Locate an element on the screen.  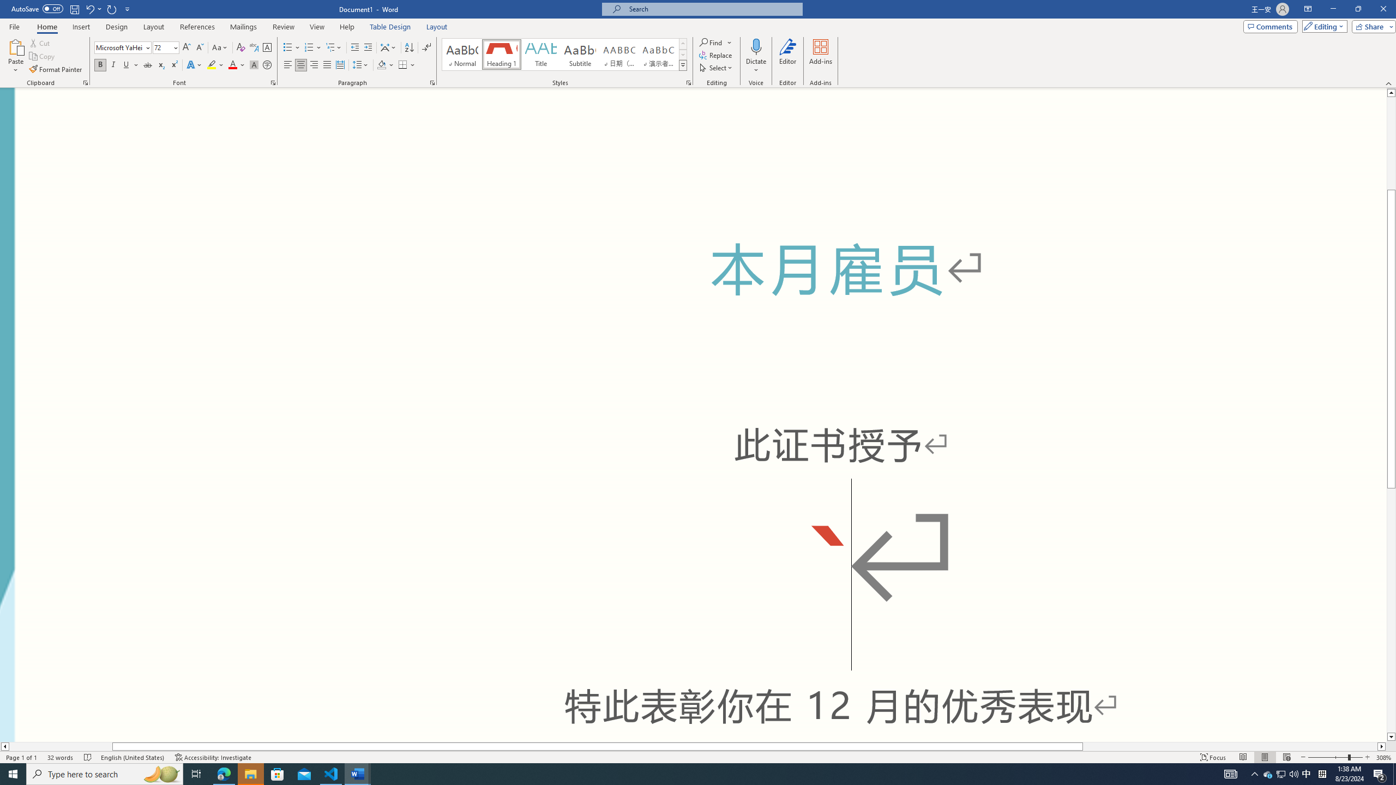
Focus  is located at coordinates (1213, 757).